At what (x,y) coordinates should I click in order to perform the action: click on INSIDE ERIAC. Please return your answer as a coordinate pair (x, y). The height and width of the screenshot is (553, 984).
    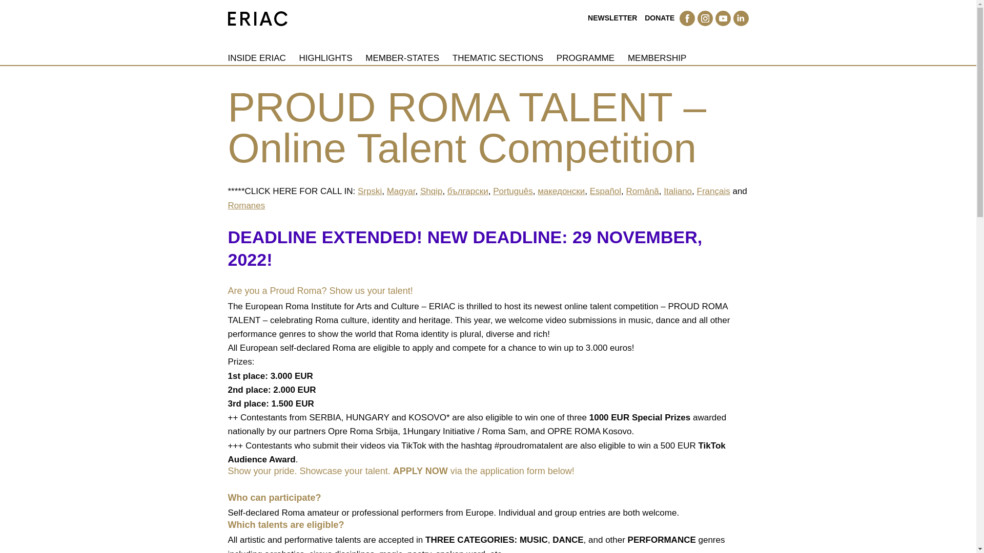
    Looking at the image, I should click on (256, 58).